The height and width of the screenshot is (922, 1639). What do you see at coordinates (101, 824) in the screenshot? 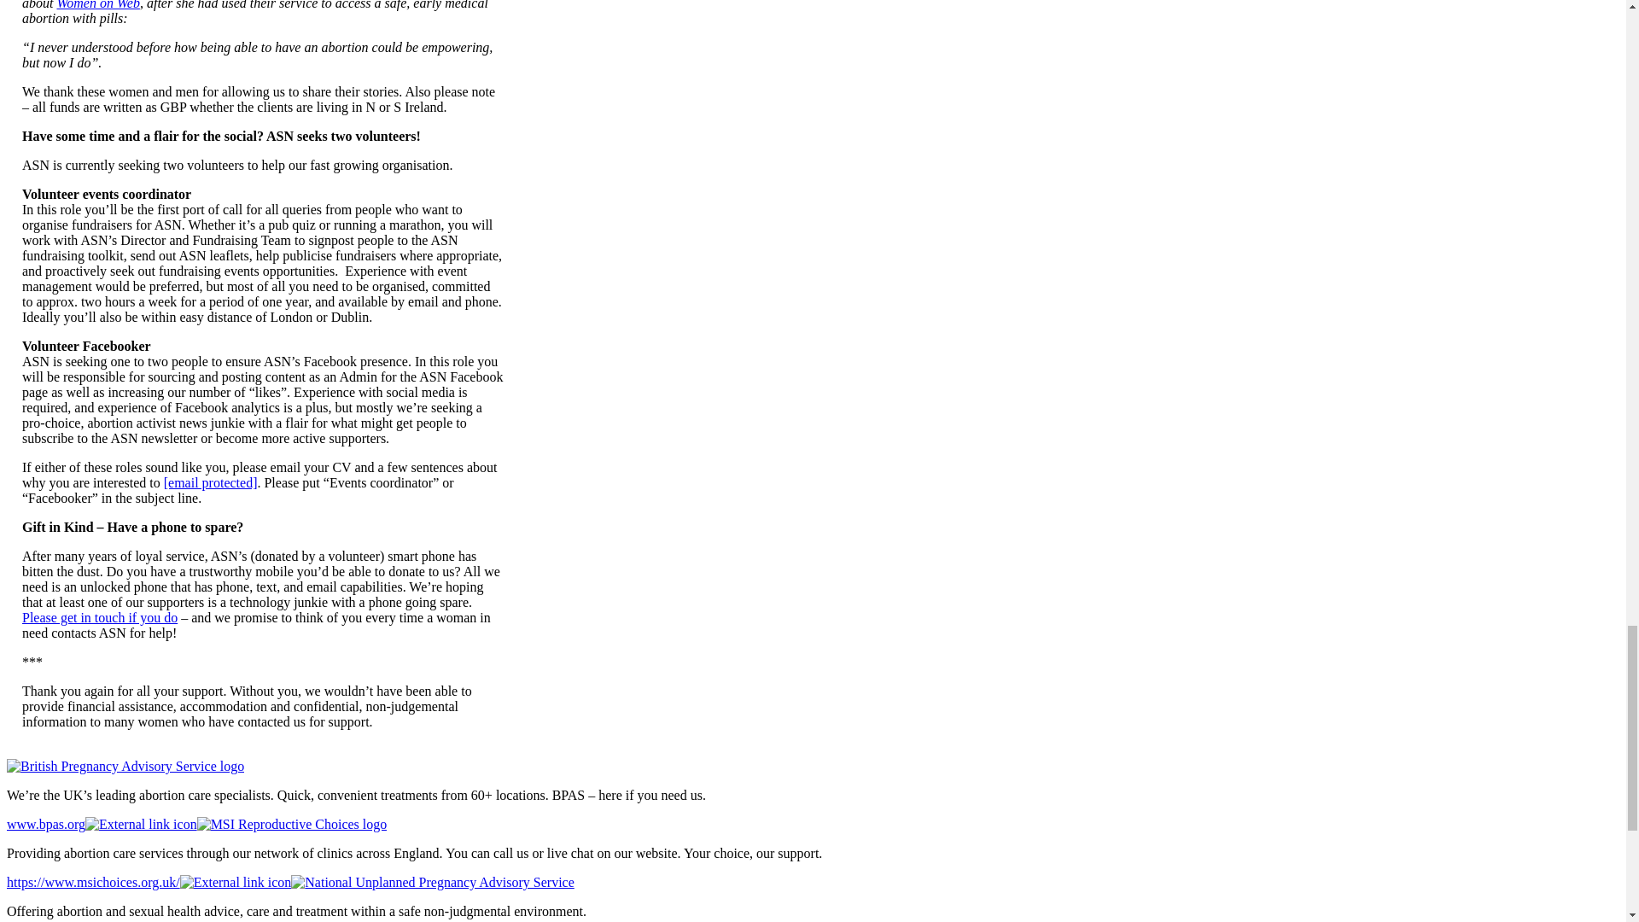
I see `www.bpas.org` at bounding box center [101, 824].